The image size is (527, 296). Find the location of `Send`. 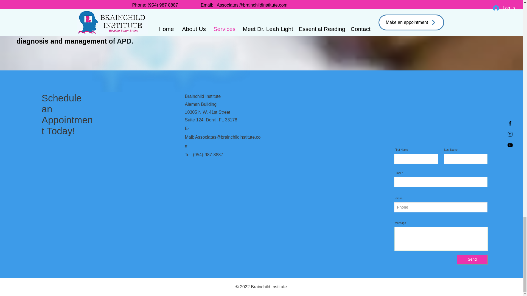

Send is located at coordinates (472, 259).